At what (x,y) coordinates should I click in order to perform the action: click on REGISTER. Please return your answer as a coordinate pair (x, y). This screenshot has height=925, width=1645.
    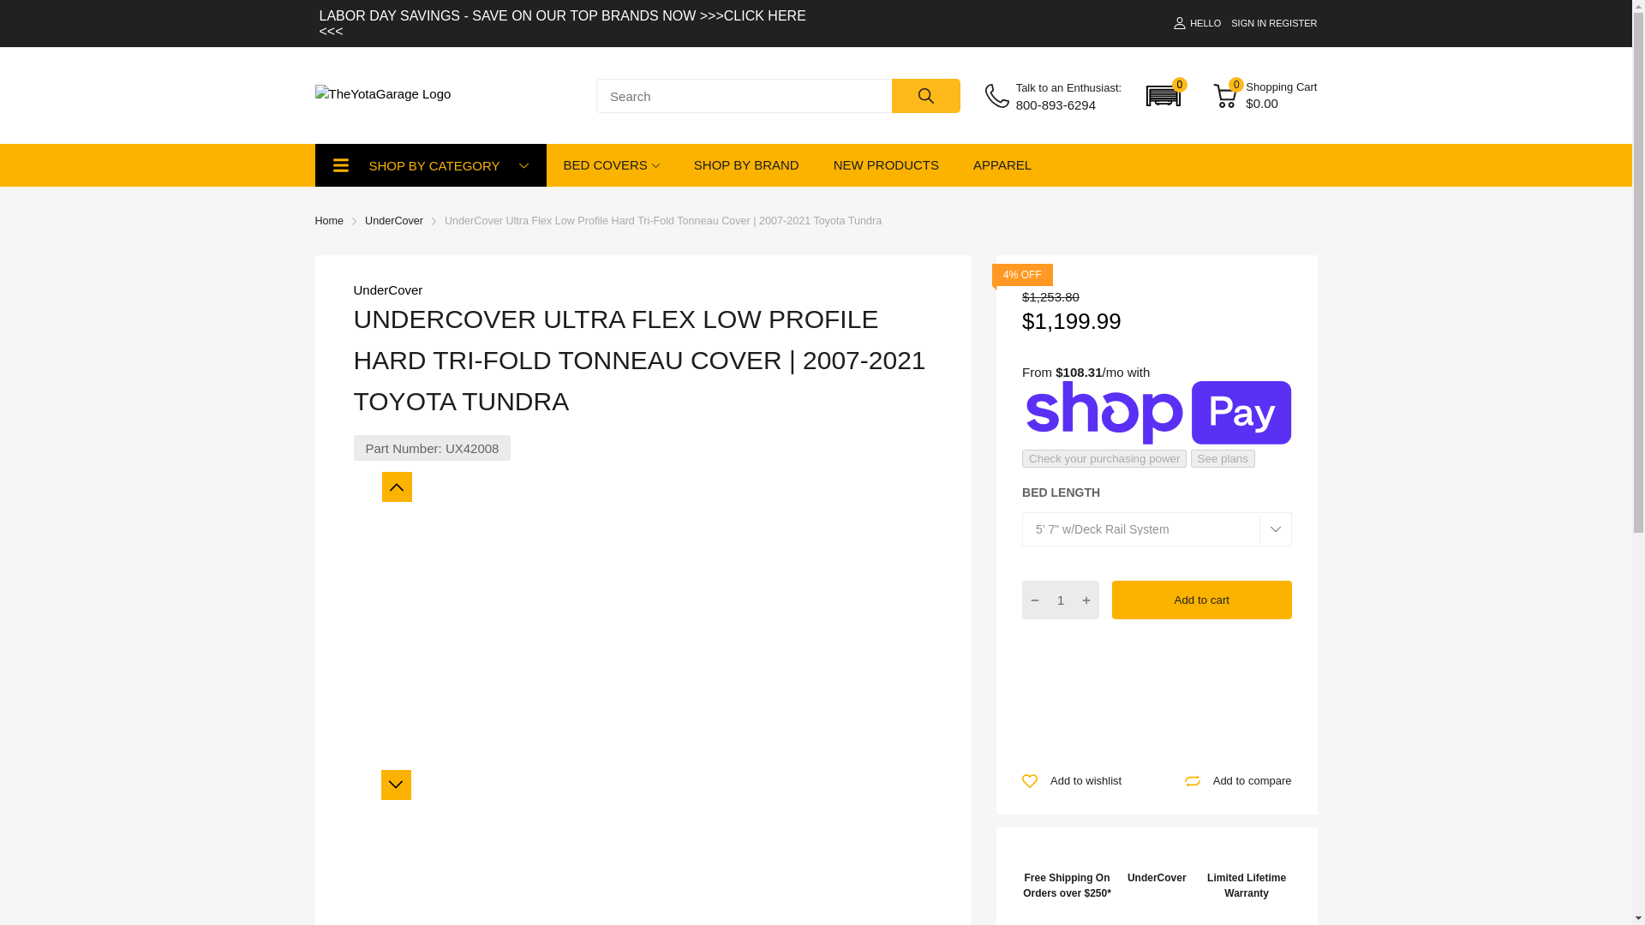
    Looking at the image, I should click on (1292, 22).